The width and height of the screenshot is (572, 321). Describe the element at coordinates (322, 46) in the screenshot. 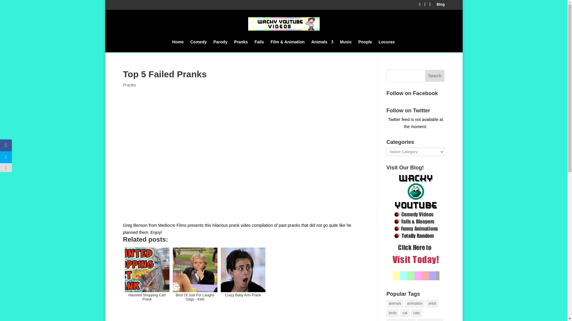

I see `Animals` at that location.